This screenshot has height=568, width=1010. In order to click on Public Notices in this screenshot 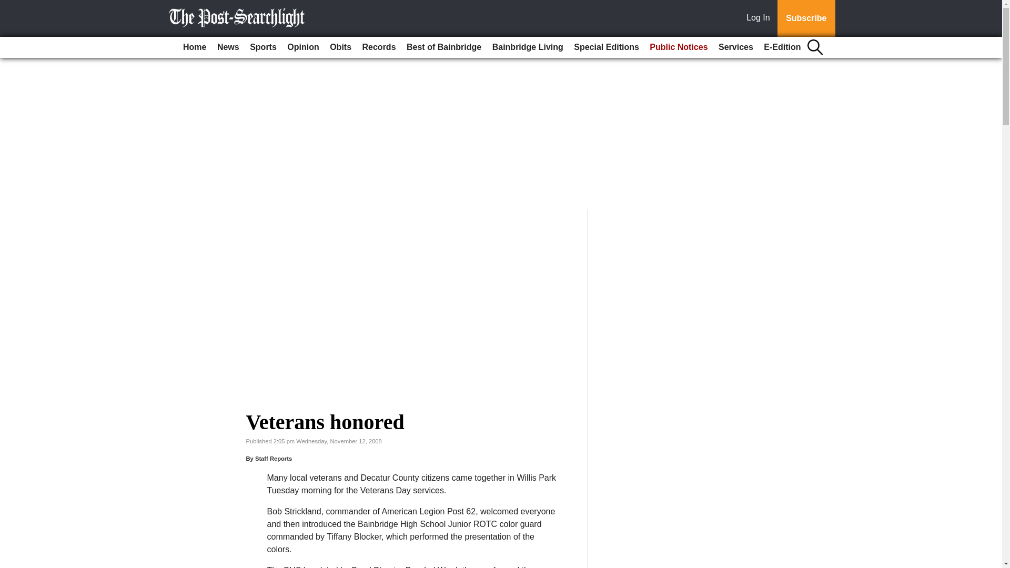, I will do `click(679, 47)`.